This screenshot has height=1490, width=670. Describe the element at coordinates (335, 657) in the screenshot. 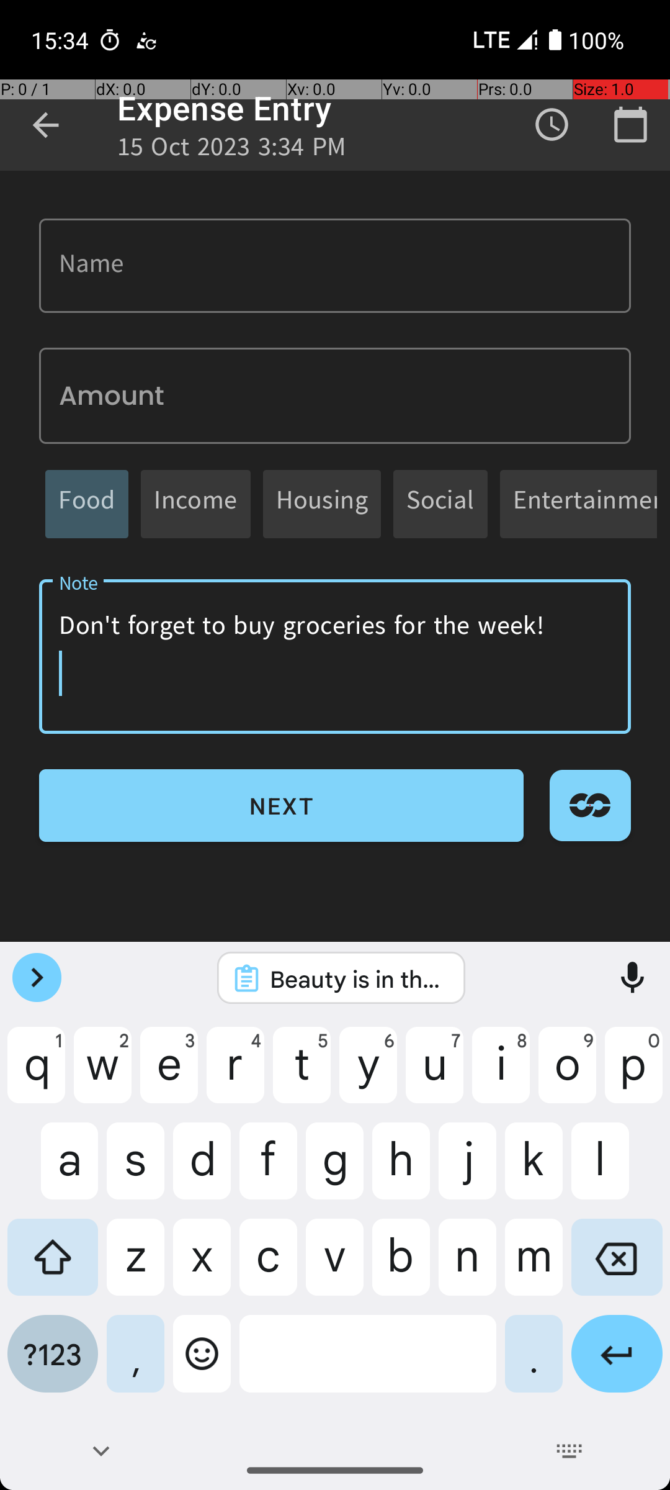

I see `Don't forget to buy groceries for the week!
` at that location.